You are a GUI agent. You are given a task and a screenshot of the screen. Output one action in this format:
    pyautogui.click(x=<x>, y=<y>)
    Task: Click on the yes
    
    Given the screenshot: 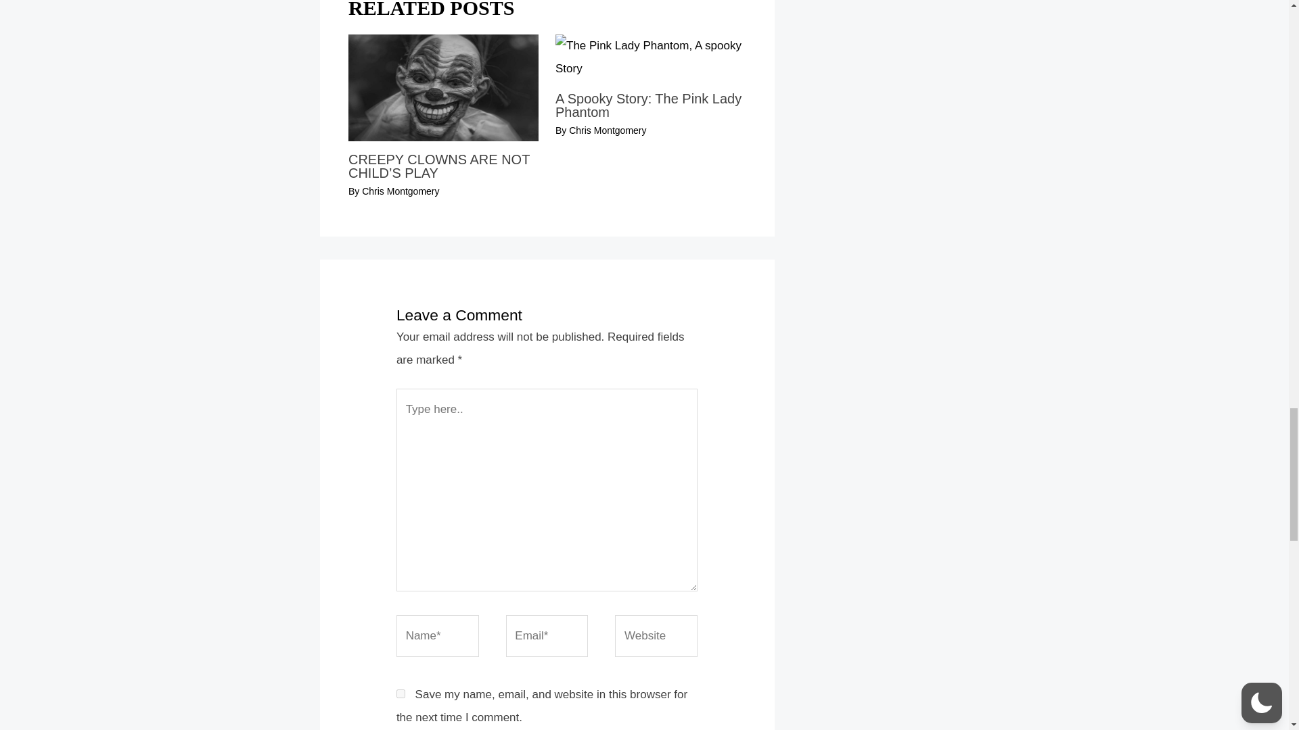 What is the action you would take?
    pyautogui.click(x=401, y=693)
    